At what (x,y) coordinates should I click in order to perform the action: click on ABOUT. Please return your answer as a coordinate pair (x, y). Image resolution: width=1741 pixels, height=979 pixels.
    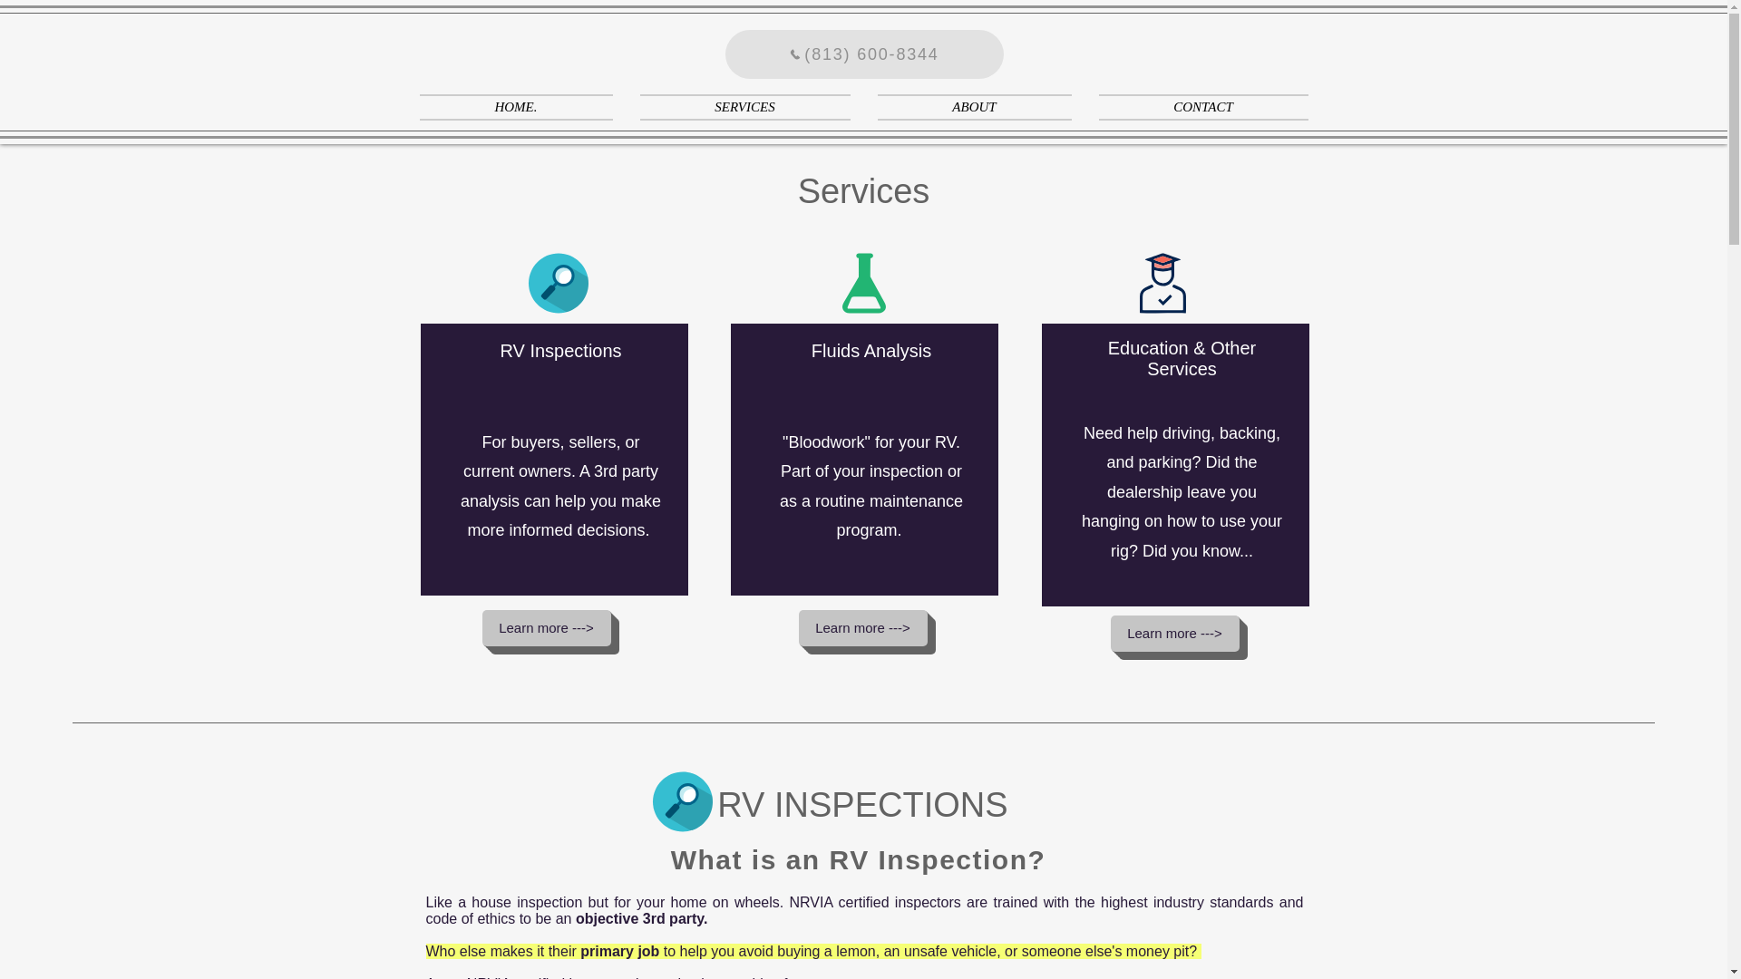
    Looking at the image, I should click on (974, 107).